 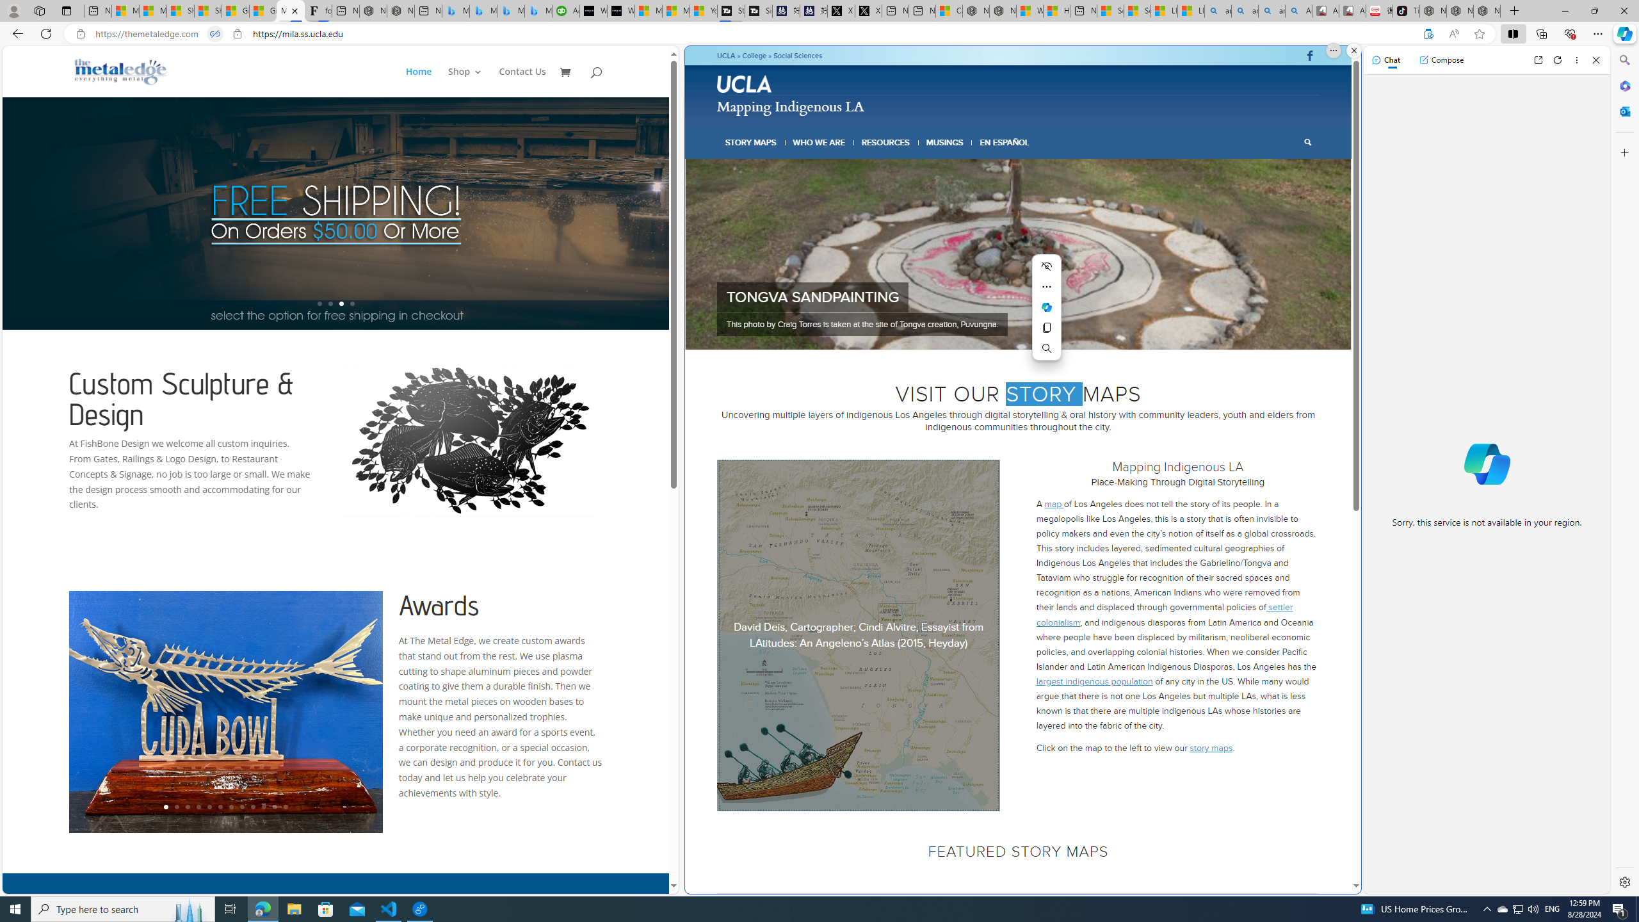 I want to click on Chat, so click(x=1386, y=60).